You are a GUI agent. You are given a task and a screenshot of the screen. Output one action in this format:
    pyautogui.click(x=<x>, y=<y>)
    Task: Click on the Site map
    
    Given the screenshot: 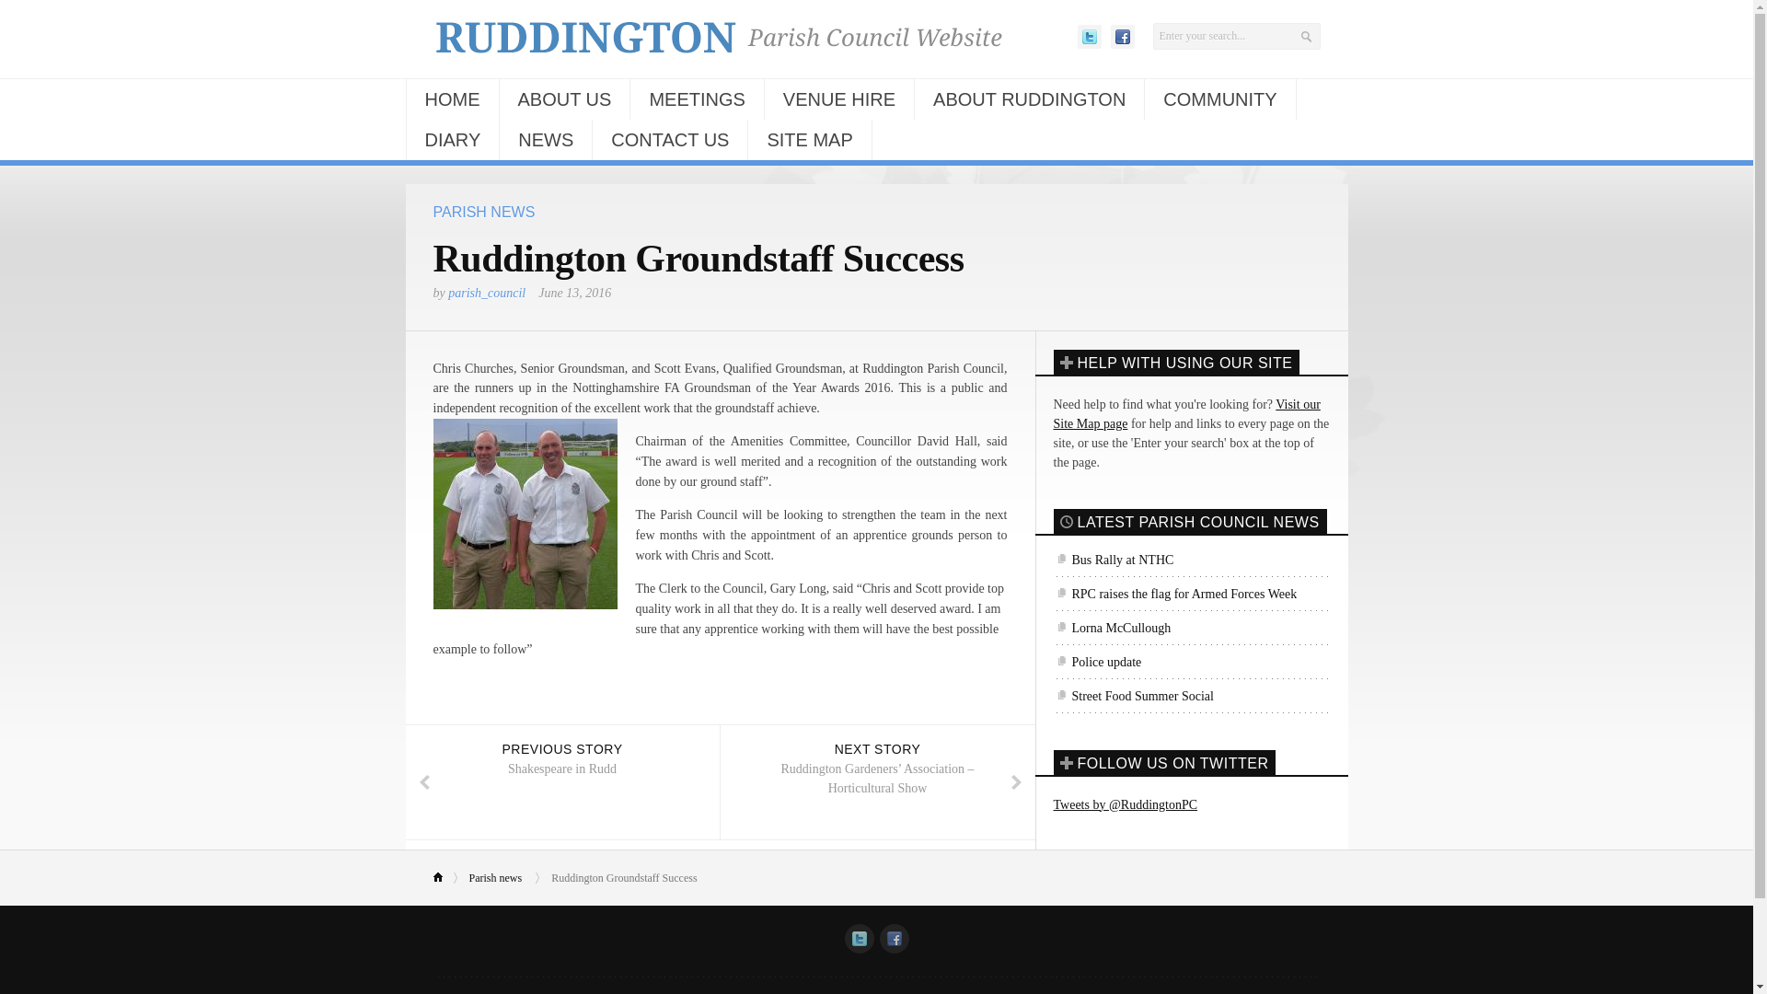 What is the action you would take?
    pyautogui.click(x=1186, y=414)
    